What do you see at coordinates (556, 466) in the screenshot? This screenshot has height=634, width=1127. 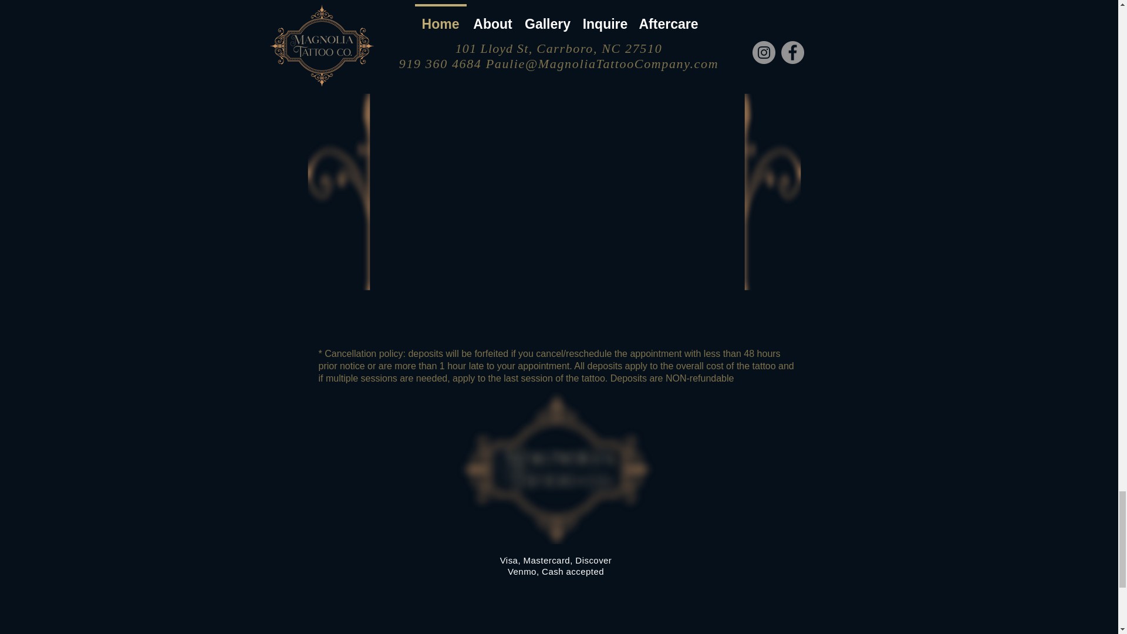 I see `Untitled-1.png` at bounding box center [556, 466].